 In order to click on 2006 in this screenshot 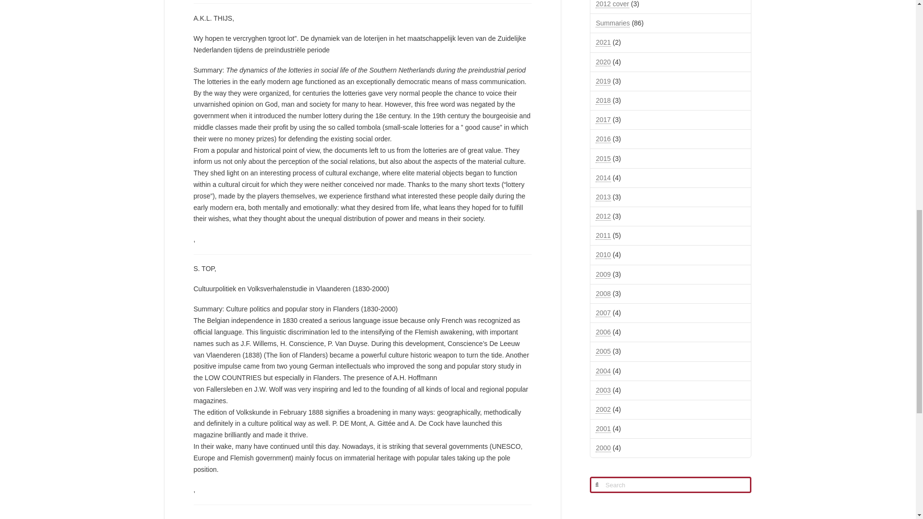, I will do `click(603, 332)`.